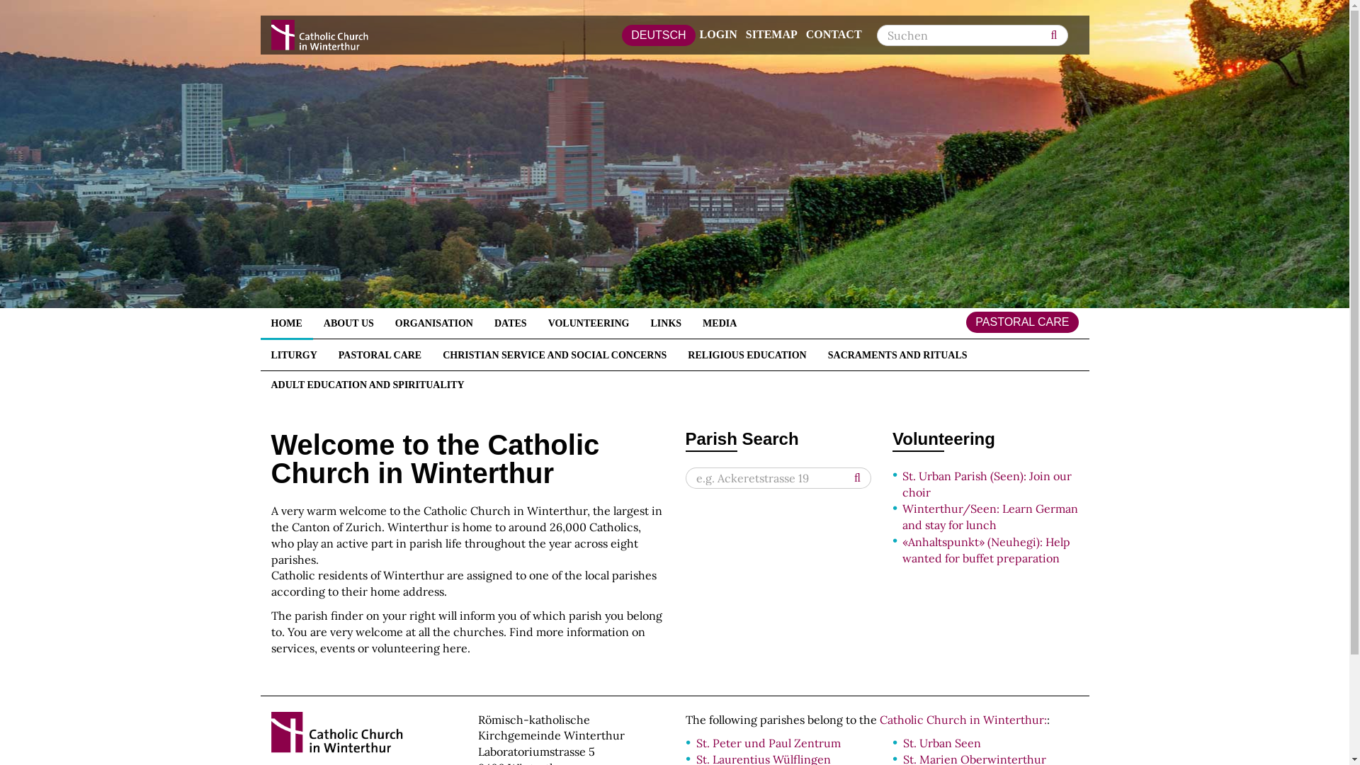 The width and height of the screenshot is (1360, 765). Describe the element at coordinates (718, 34) in the screenshot. I see `LOGIN` at that location.